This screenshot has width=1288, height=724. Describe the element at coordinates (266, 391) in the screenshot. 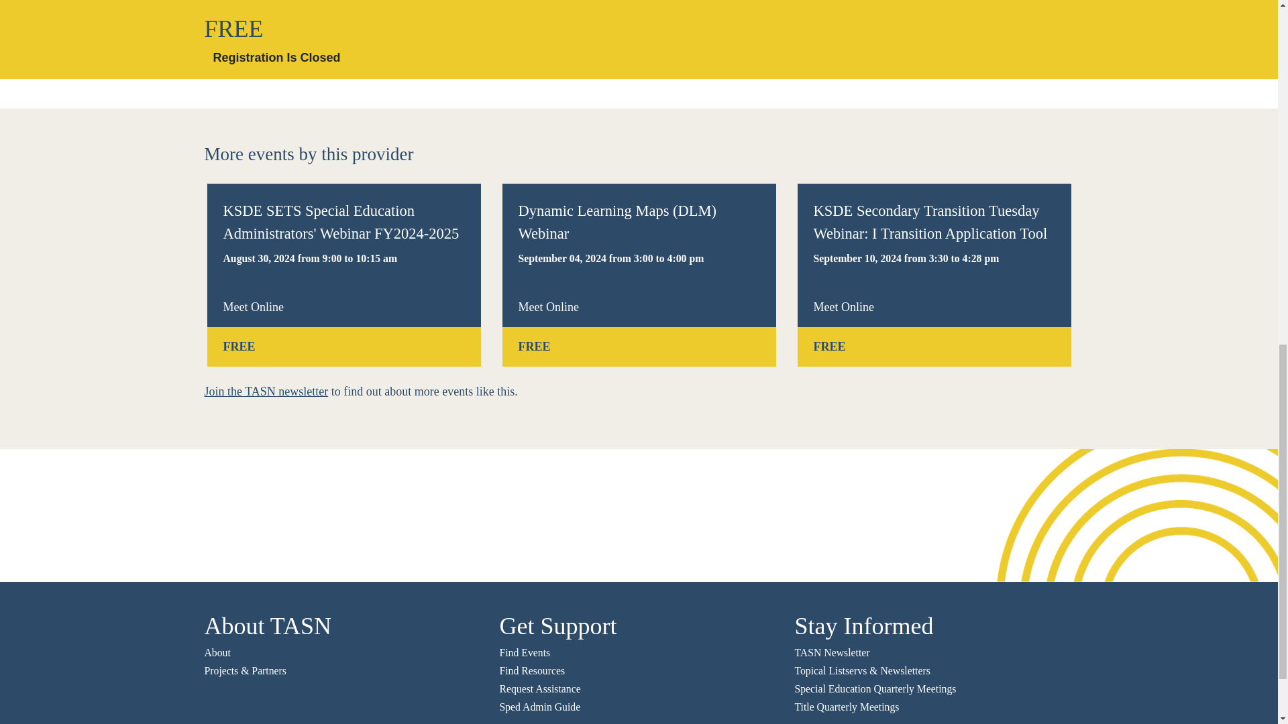

I see `Join the TASN newsletter` at that location.